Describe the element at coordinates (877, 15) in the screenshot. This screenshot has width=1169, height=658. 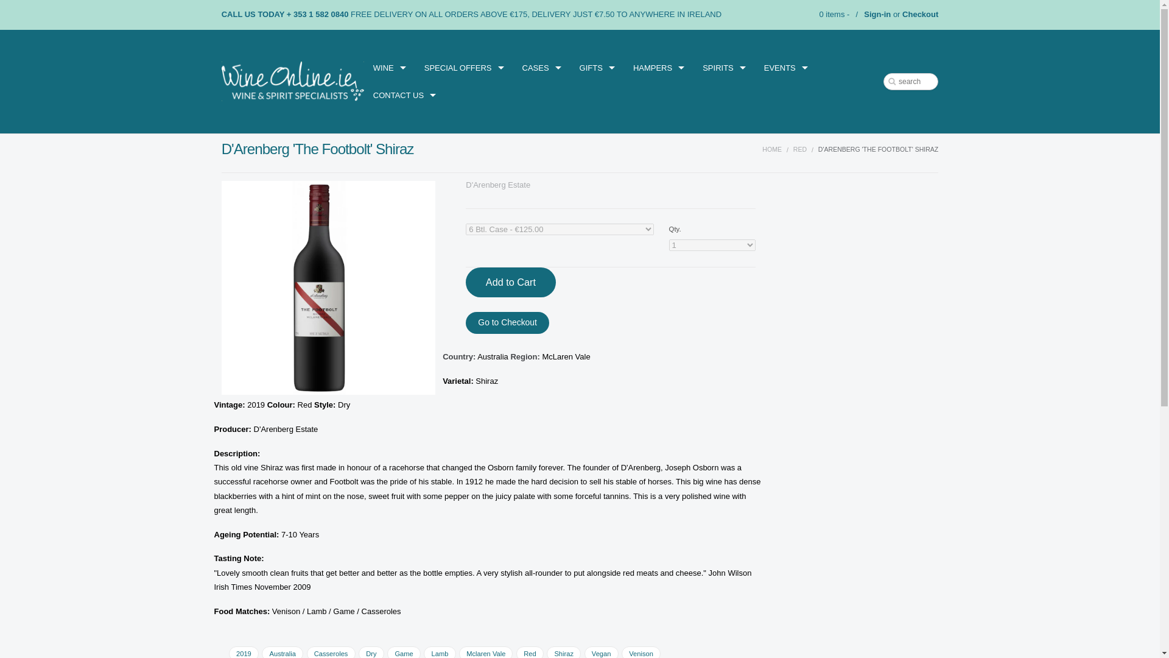
I see `Sign-in` at that location.